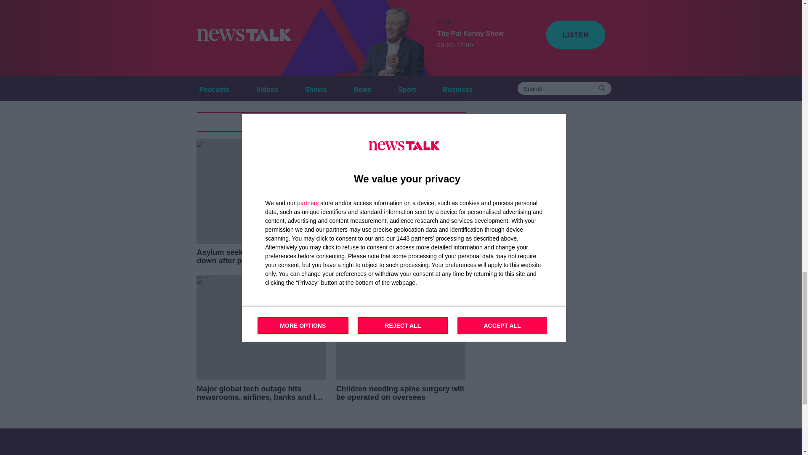 This screenshot has width=808, height=455. What do you see at coordinates (403, 67) in the screenshot?
I see `JULY STIMULUS PLAN` at bounding box center [403, 67].